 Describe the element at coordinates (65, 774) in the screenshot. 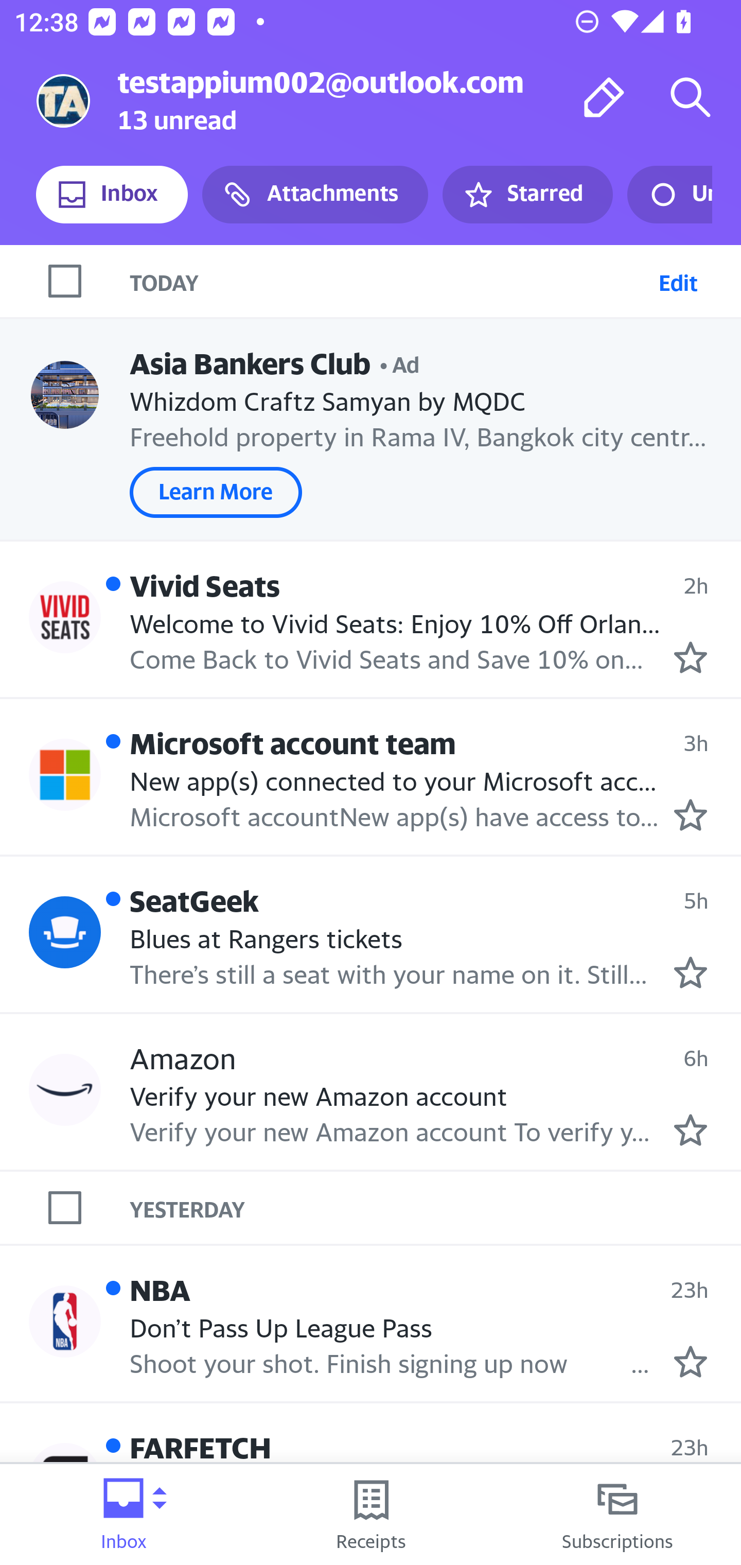

I see `Profile
Microsoft account team` at that location.